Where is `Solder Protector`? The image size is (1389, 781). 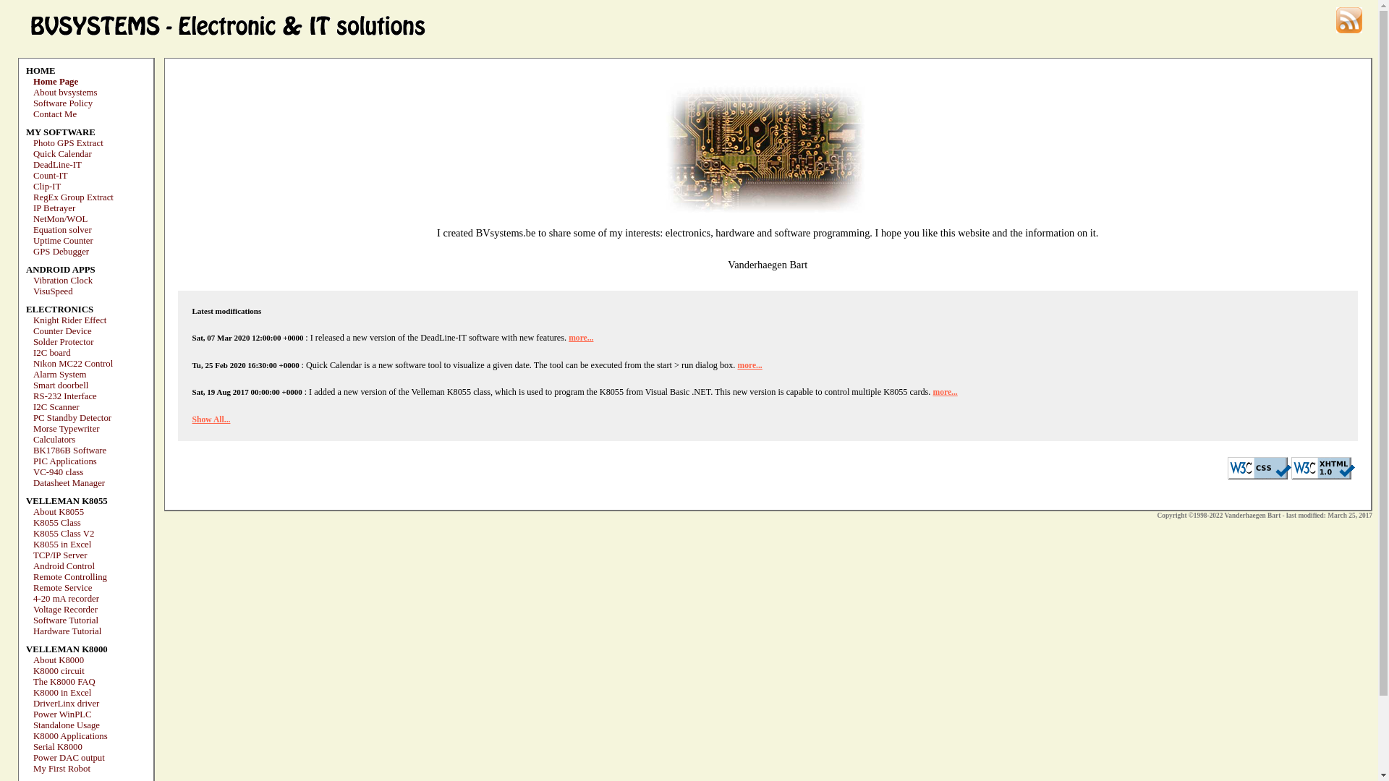 Solder Protector is located at coordinates (64, 342).